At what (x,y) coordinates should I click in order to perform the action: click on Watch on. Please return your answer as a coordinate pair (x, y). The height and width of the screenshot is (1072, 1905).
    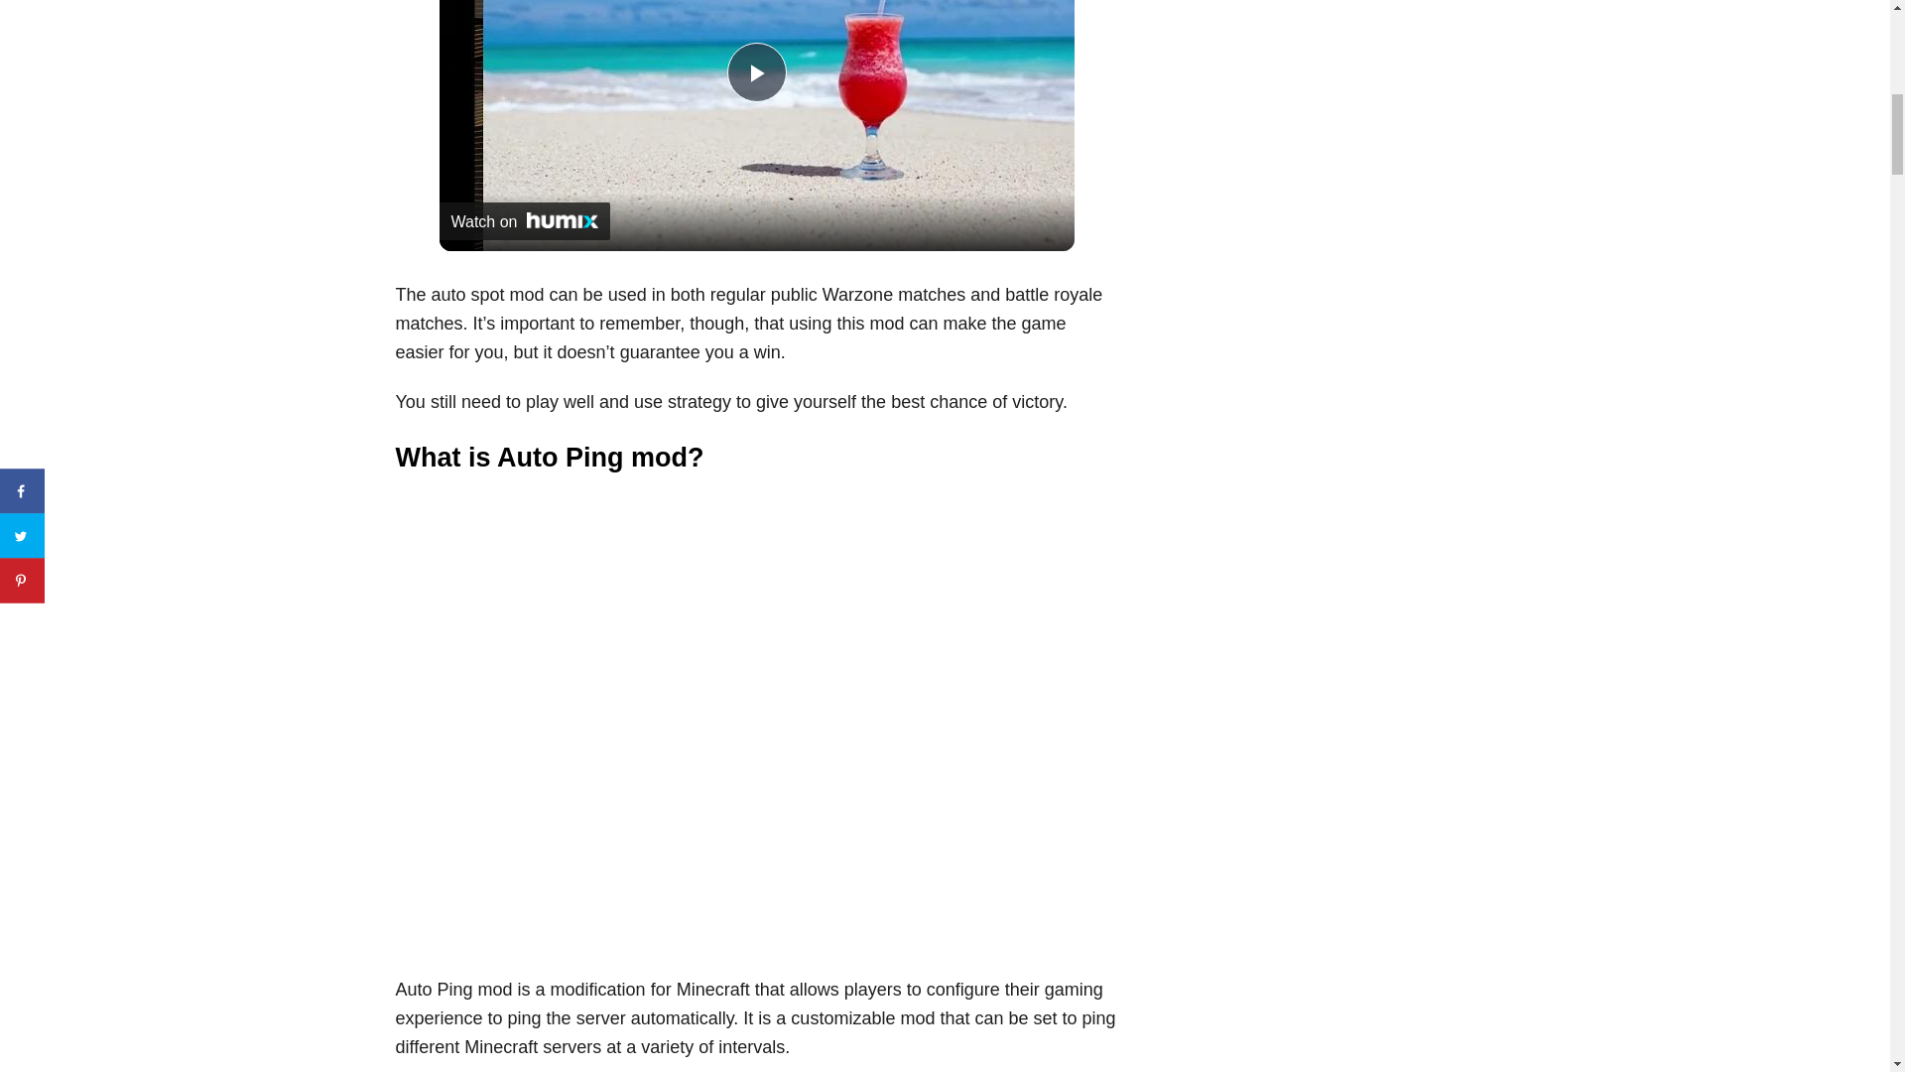
    Looking at the image, I should click on (524, 220).